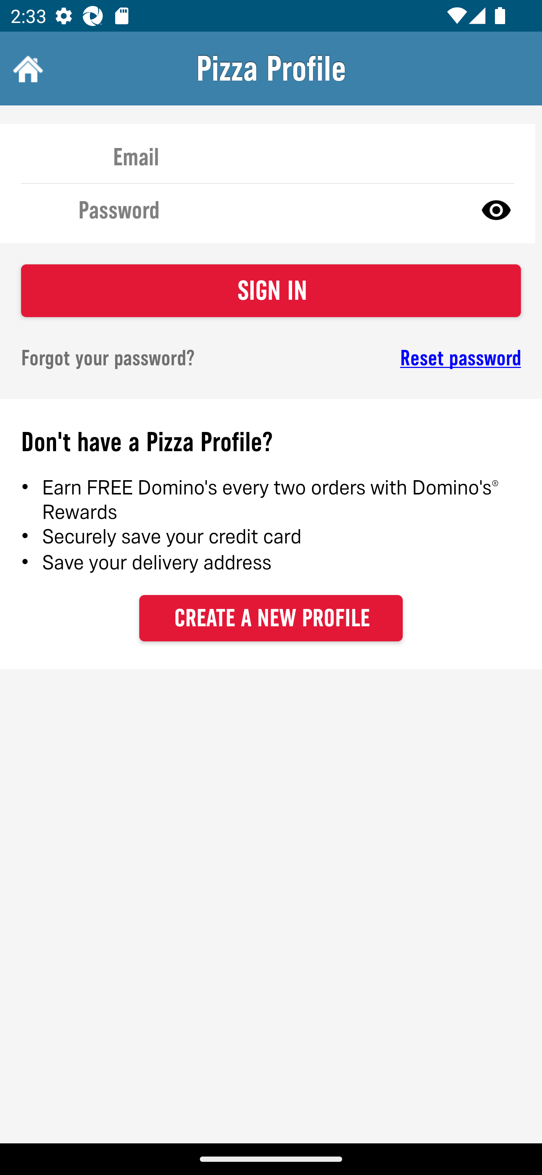  I want to click on Reset password, so click(409, 358).